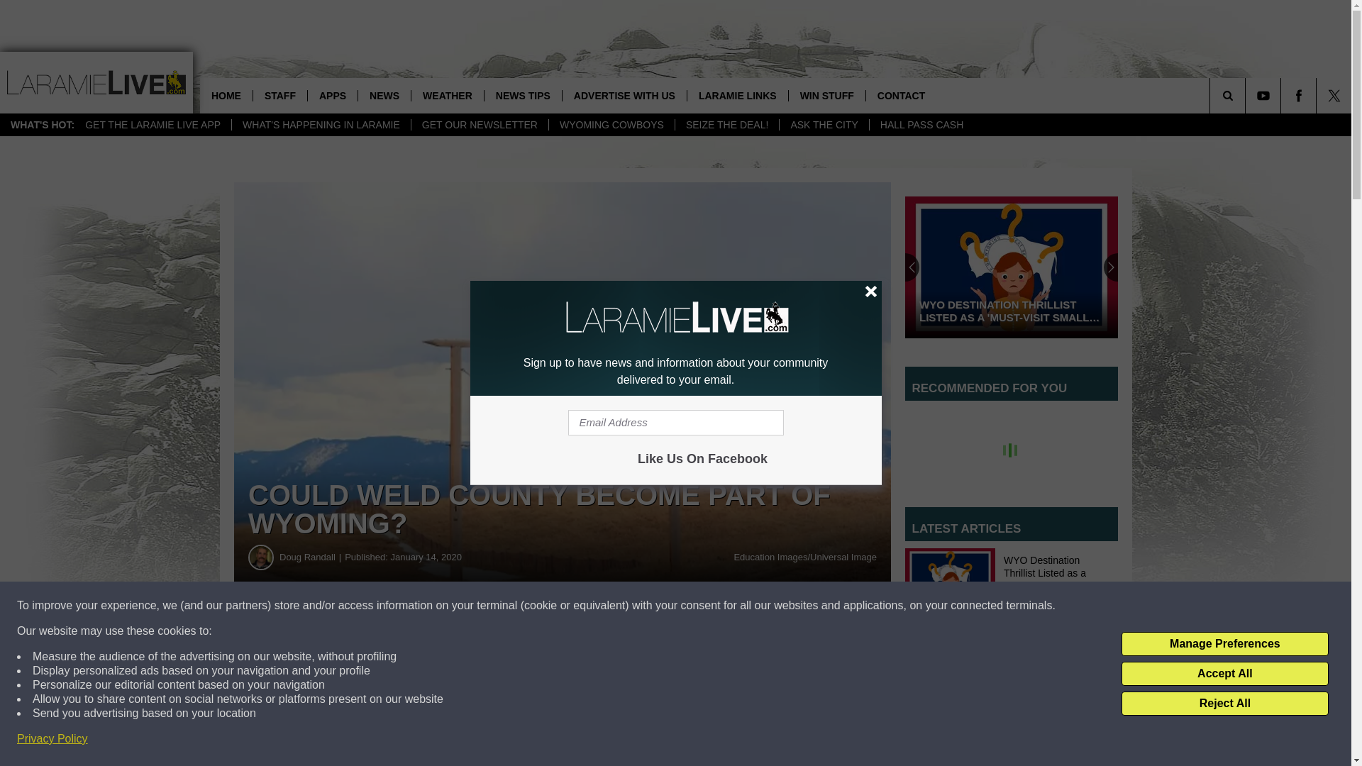 This screenshot has height=766, width=1362. Describe the element at coordinates (826, 95) in the screenshot. I see `WIN STUFF` at that location.